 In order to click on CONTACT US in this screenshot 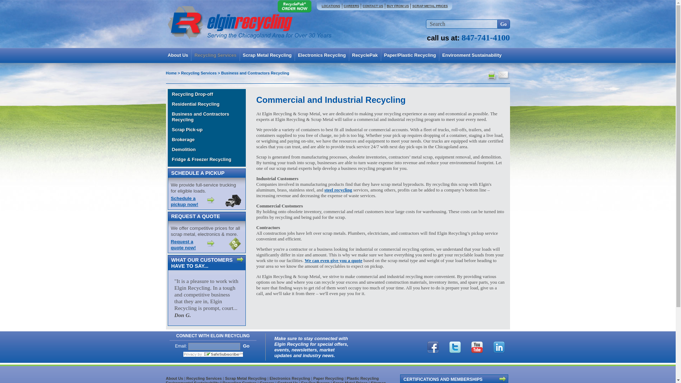, I will do `click(372, 6)`.